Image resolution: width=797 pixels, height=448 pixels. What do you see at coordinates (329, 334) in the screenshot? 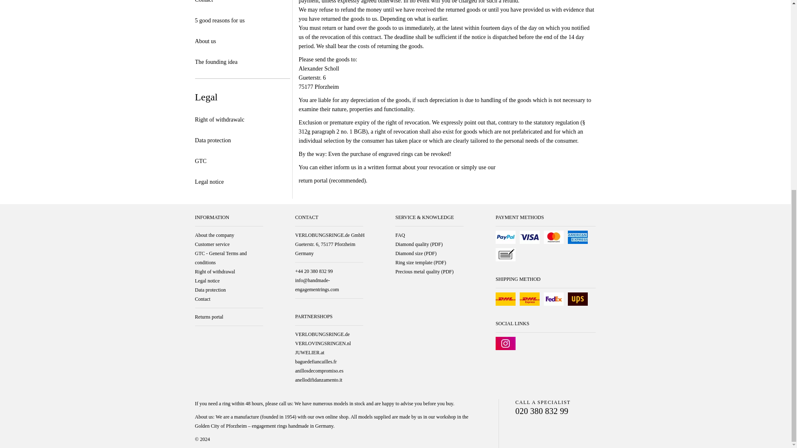
I see `VERLOBUNGSRINGE.de` at bounding box center [329, 334].